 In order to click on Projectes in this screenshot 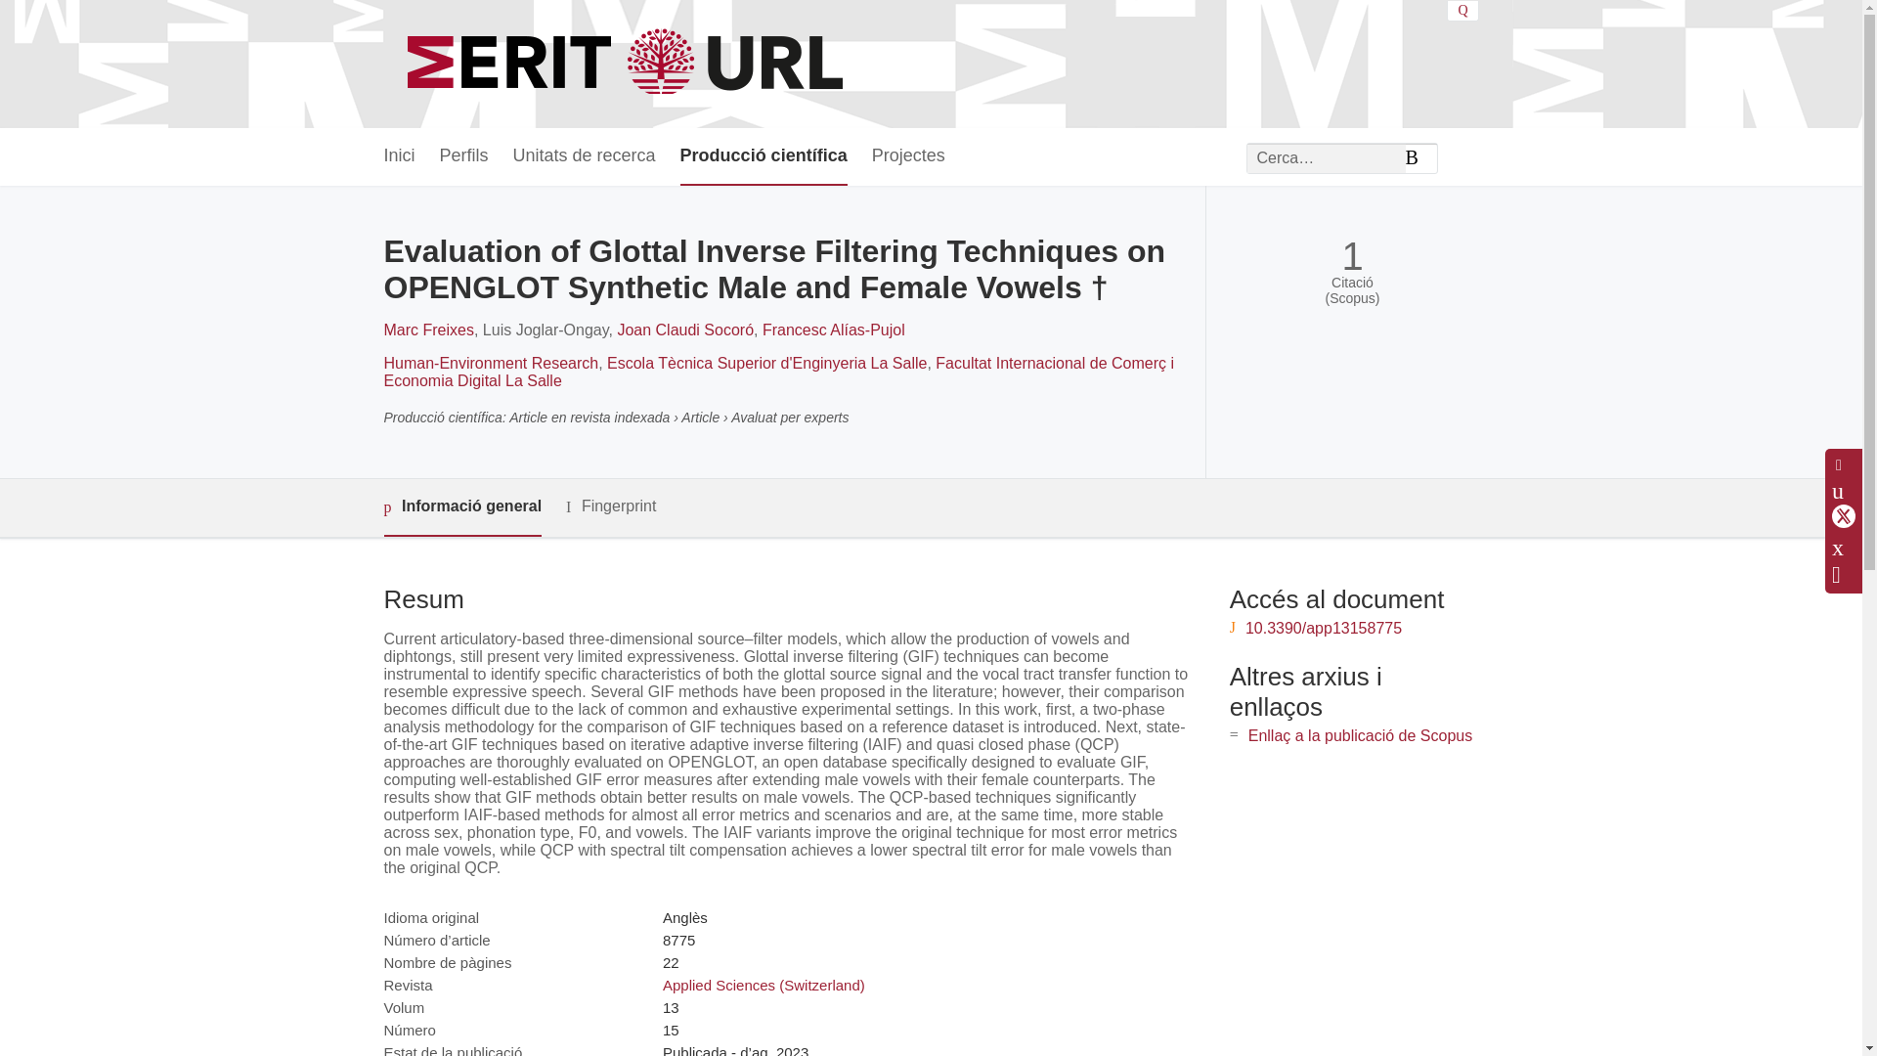, I will do `click(909, 156)`.